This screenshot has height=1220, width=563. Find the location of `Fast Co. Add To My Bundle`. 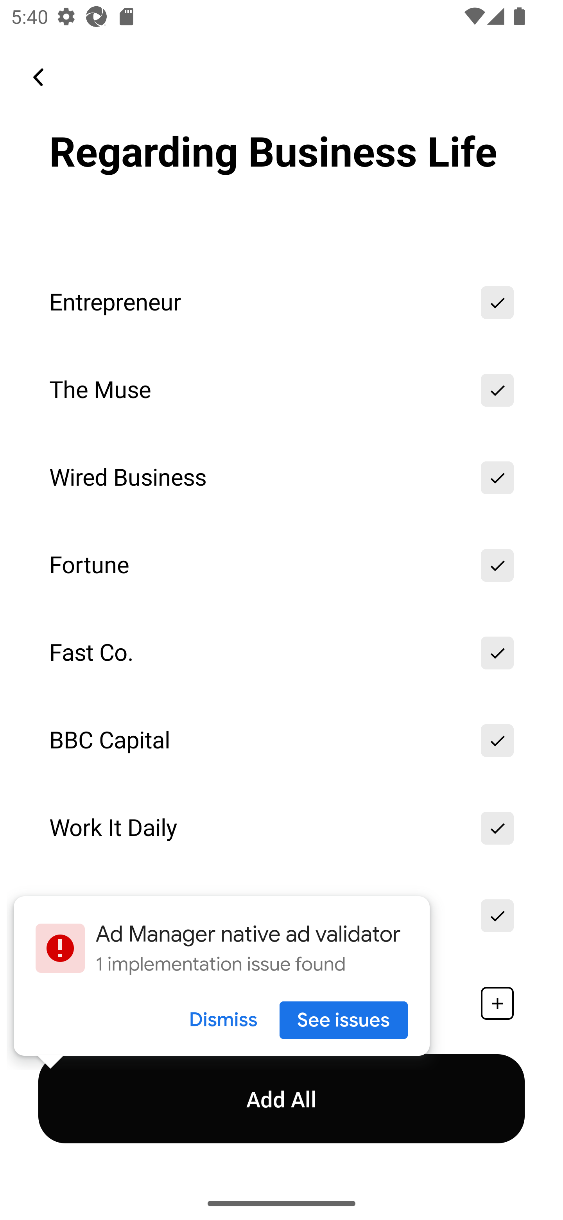

Fast Co. Add To My Bundle is located at coordinates (281, 652).